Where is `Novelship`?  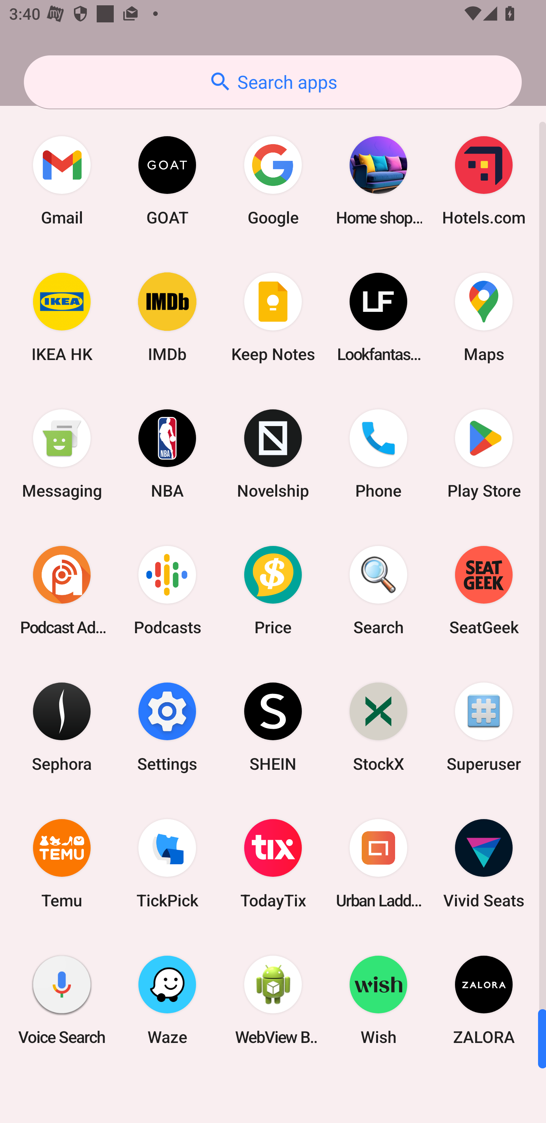
Novelship is located at coordinates (273, 454).